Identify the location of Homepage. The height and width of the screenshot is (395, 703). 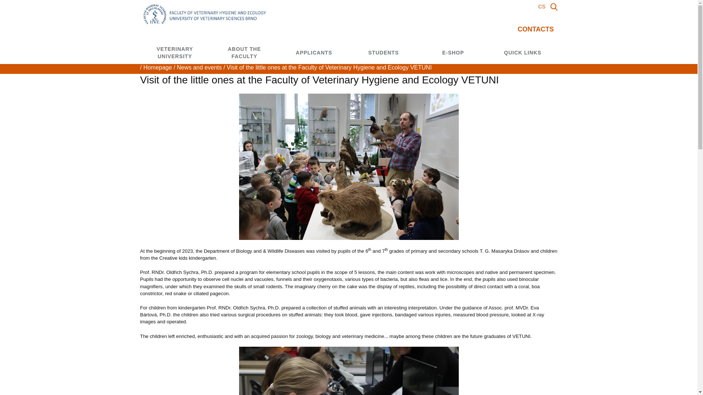
(314, 53).